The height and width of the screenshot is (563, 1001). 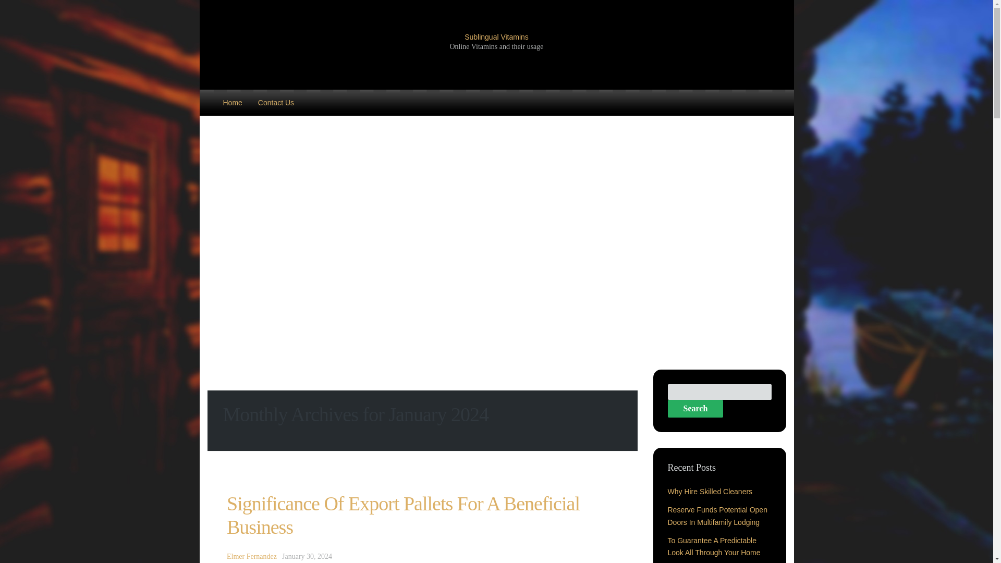 What do you see at coordinates (403, 515) in the screenshot?
I see `Significance Of Export Pallets For A Beneficial Business` at bounding box center [403, 515].